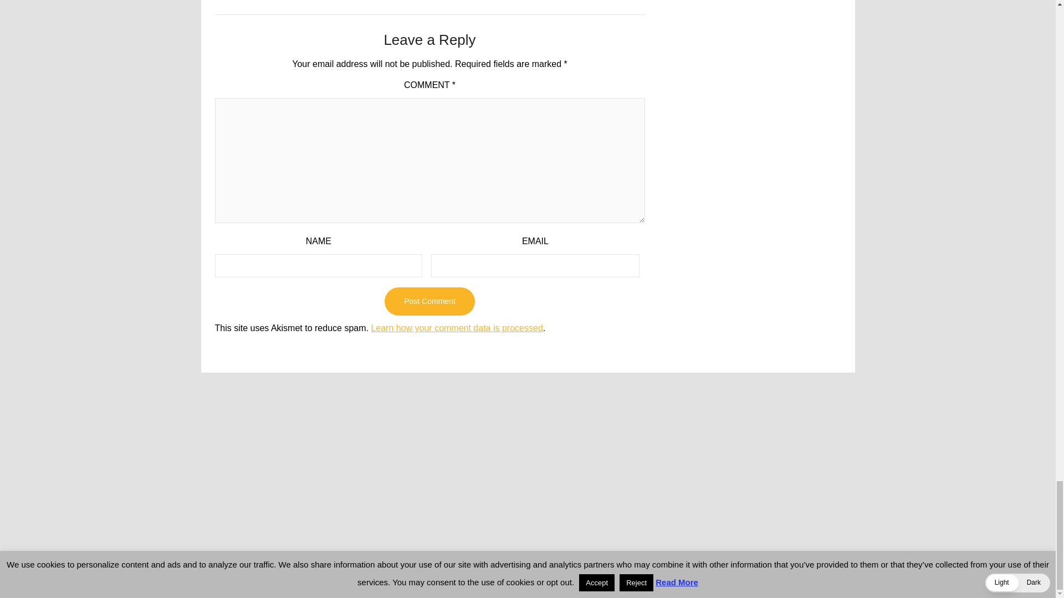  Describe the element at coordinates (457, 328) in the screenshot. I see `Learn how your comment data is processed` at that location.